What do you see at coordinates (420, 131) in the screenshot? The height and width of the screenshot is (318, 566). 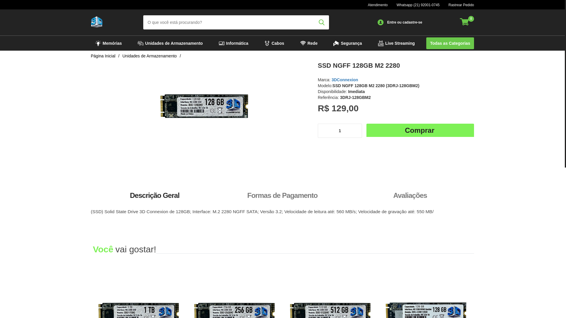 I see `Comprar` at bounding box center [420, 131].